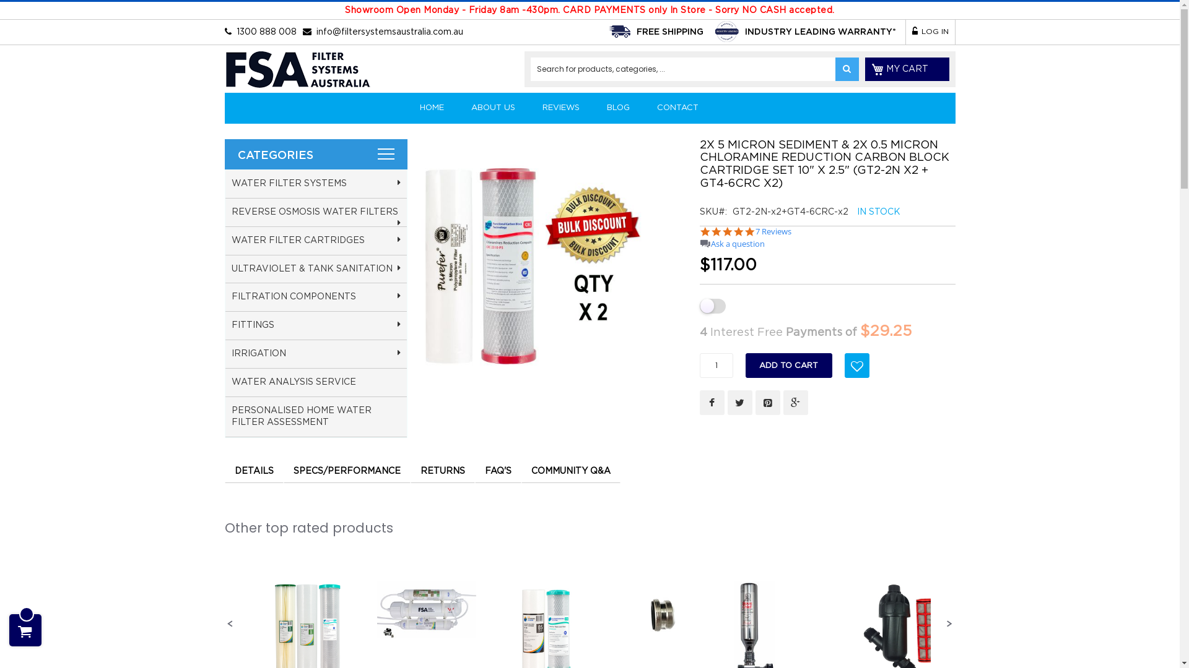  What do you see at coordinates (561, 108) in the screenshot?
I see `REVIEWS` at bounding box center [561, 108].